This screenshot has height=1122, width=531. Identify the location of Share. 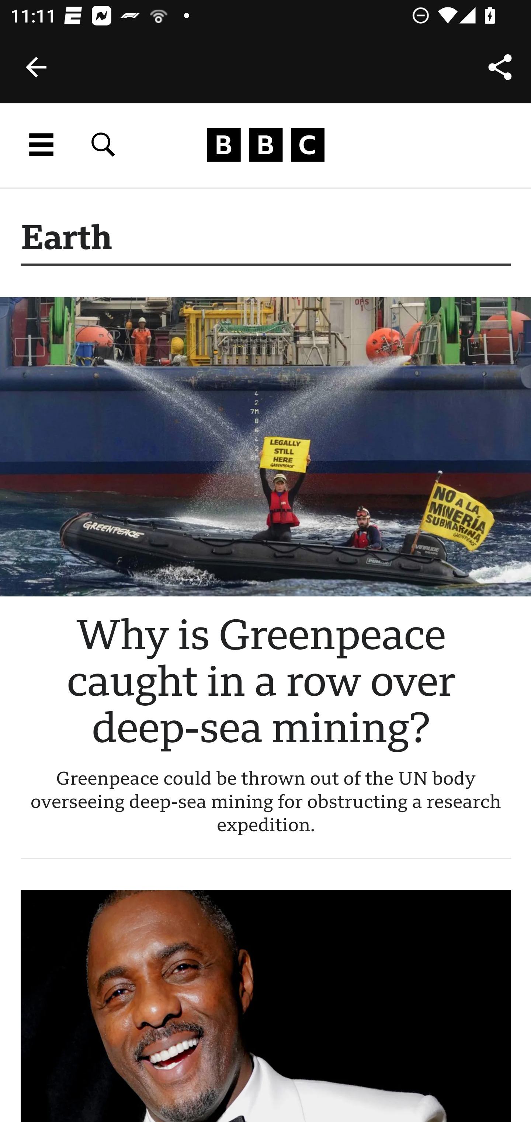
(500, 67).